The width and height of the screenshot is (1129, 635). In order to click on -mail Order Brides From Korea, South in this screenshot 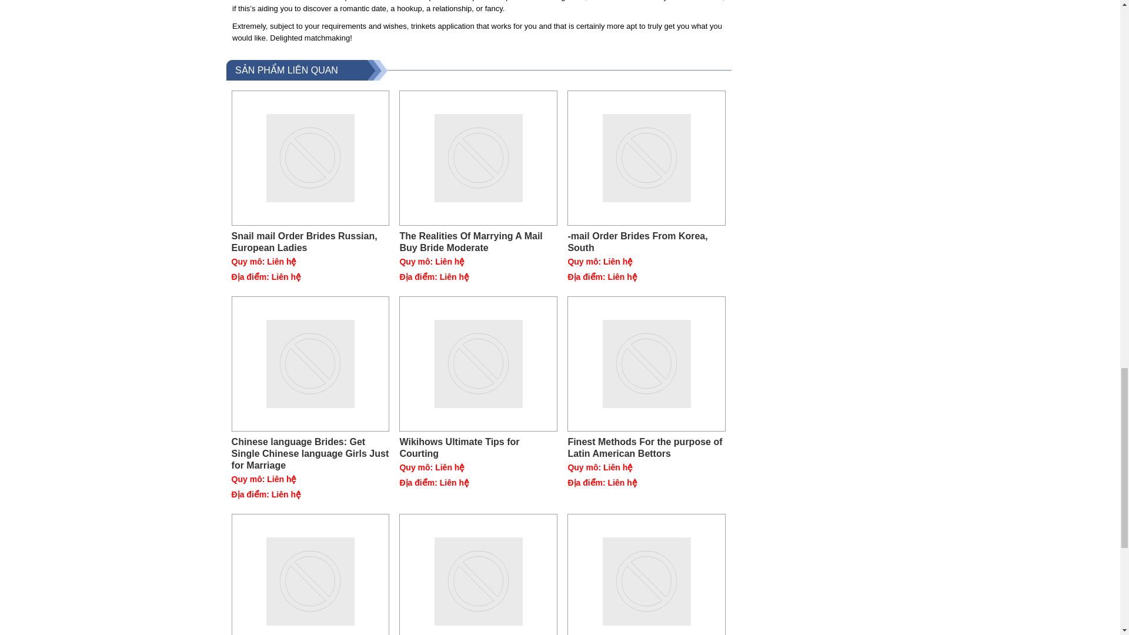, I will do `click(647, 242)`.